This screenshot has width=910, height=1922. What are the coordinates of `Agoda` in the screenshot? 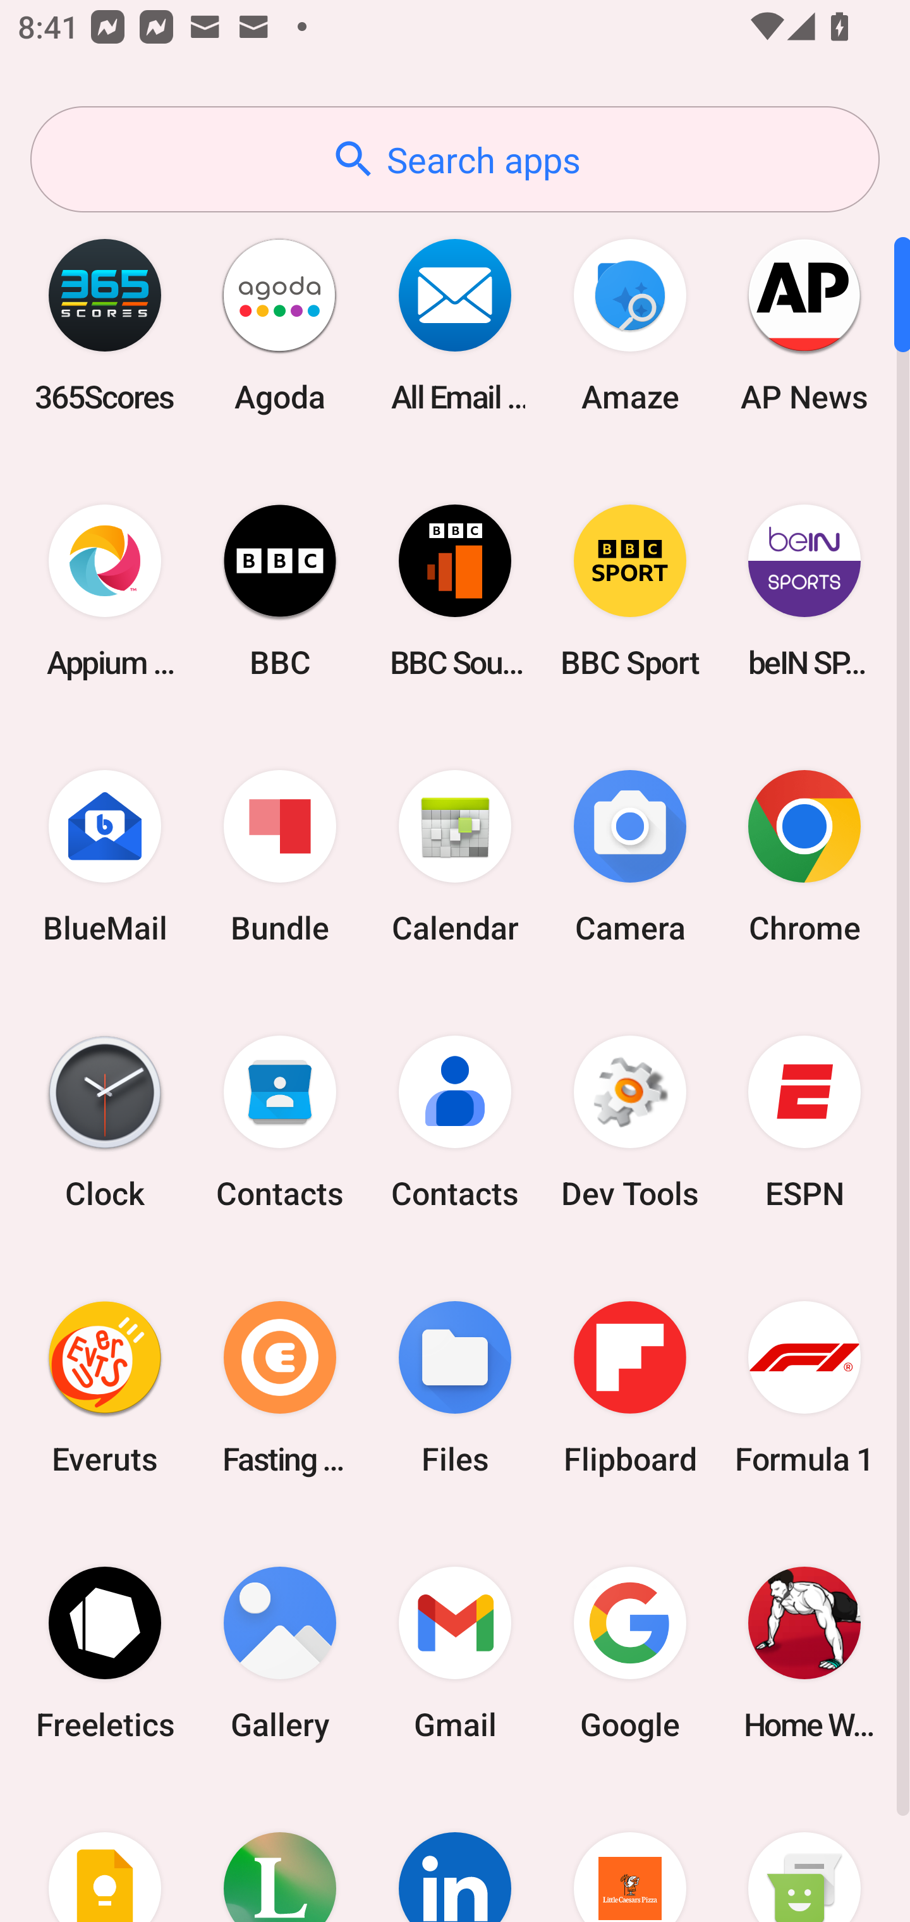 It's located at (280, 325).